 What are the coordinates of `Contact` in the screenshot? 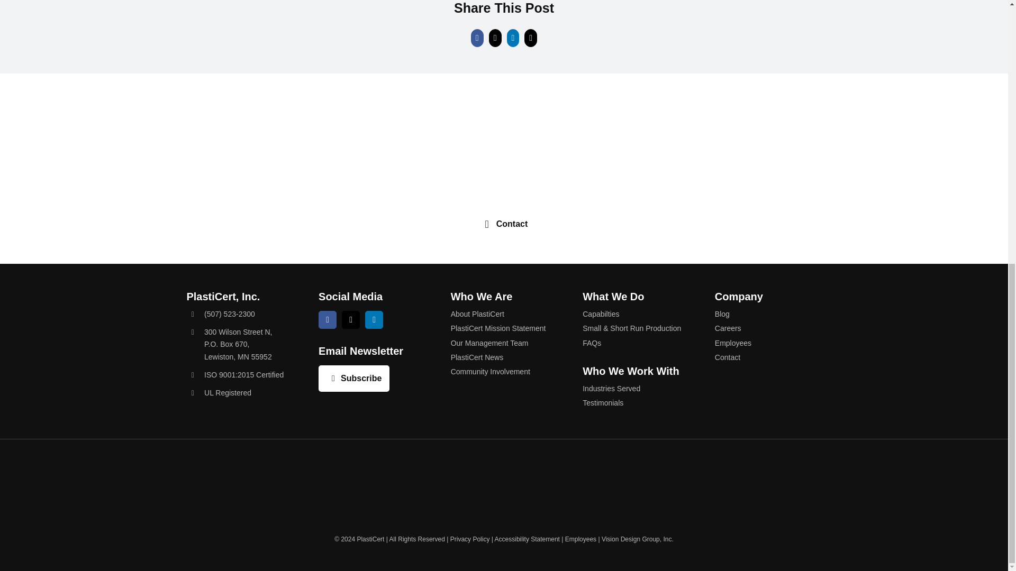 It's located at (327, 319).